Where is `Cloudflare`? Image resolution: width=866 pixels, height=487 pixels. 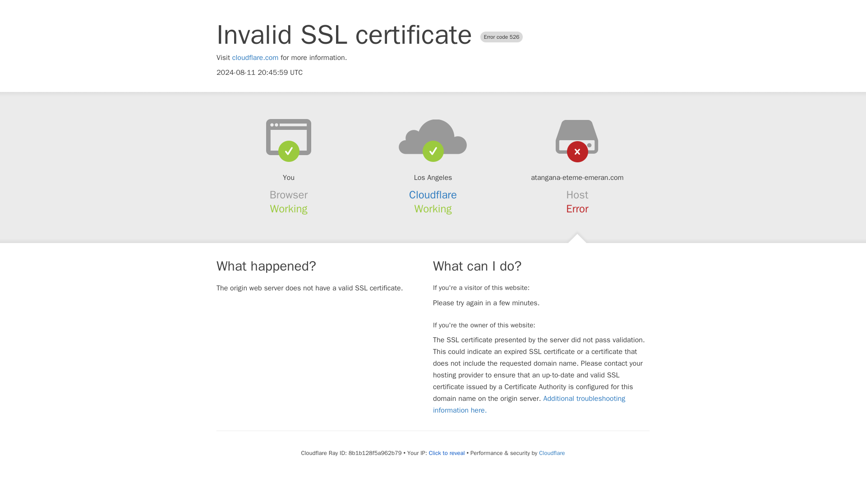 Cloudflare is located at coordinates (551, 453).